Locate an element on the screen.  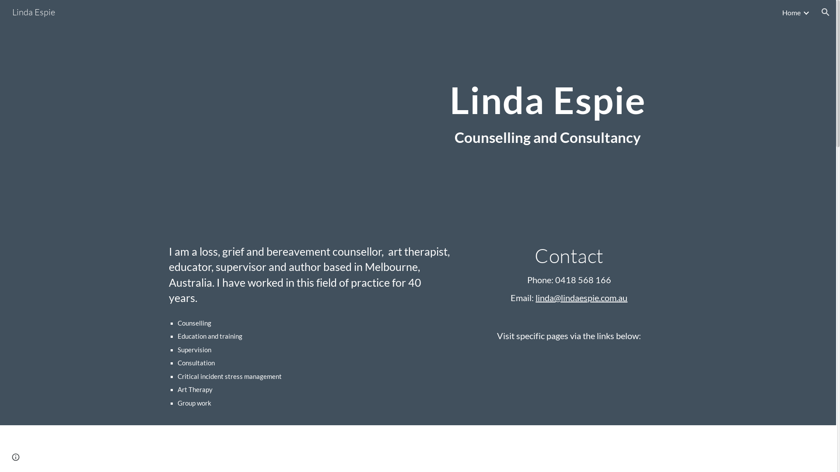
Counselling is located at coordinates (332, 447).